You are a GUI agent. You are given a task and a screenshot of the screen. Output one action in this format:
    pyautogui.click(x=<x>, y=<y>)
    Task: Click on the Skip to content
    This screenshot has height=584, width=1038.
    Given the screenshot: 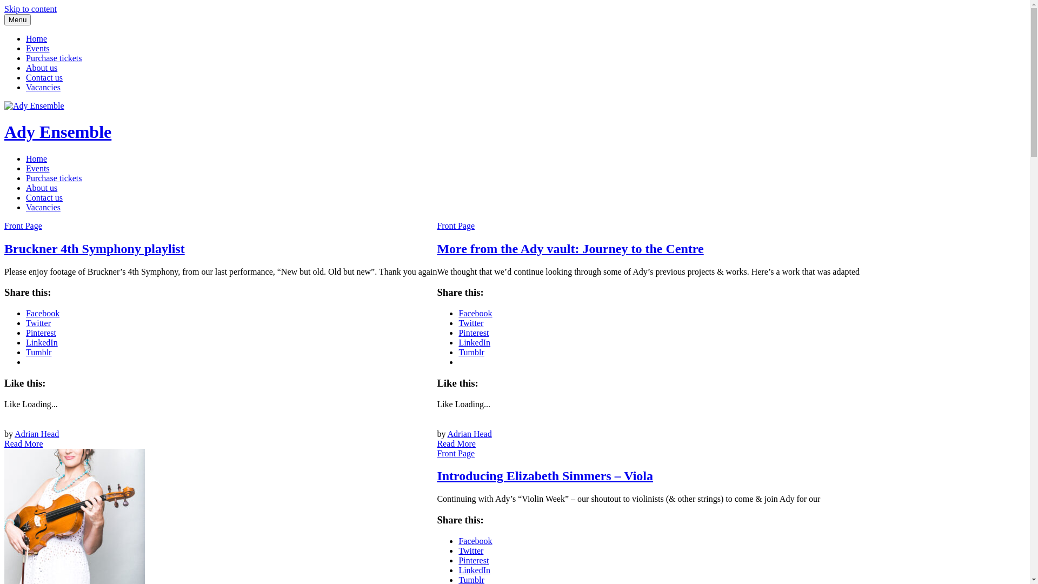 What is the action you would take?
    pyautogui.click(x=30, y=9)
    